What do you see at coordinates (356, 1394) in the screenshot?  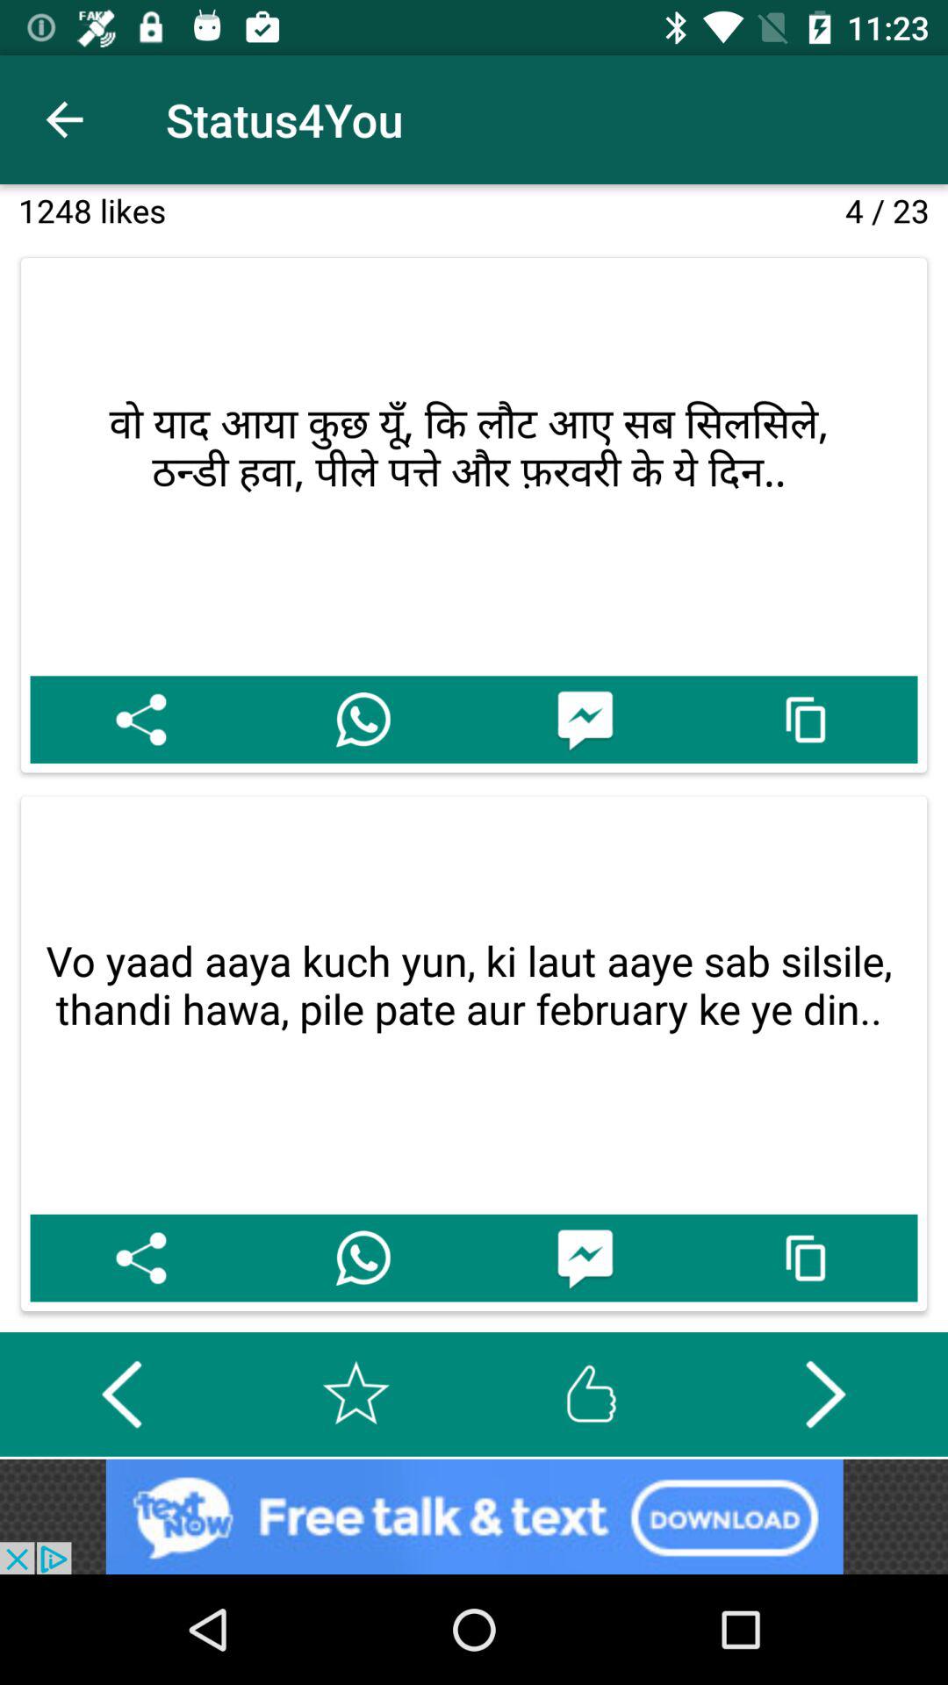 I see `a favorite button` at bounding box center [356, 1394].